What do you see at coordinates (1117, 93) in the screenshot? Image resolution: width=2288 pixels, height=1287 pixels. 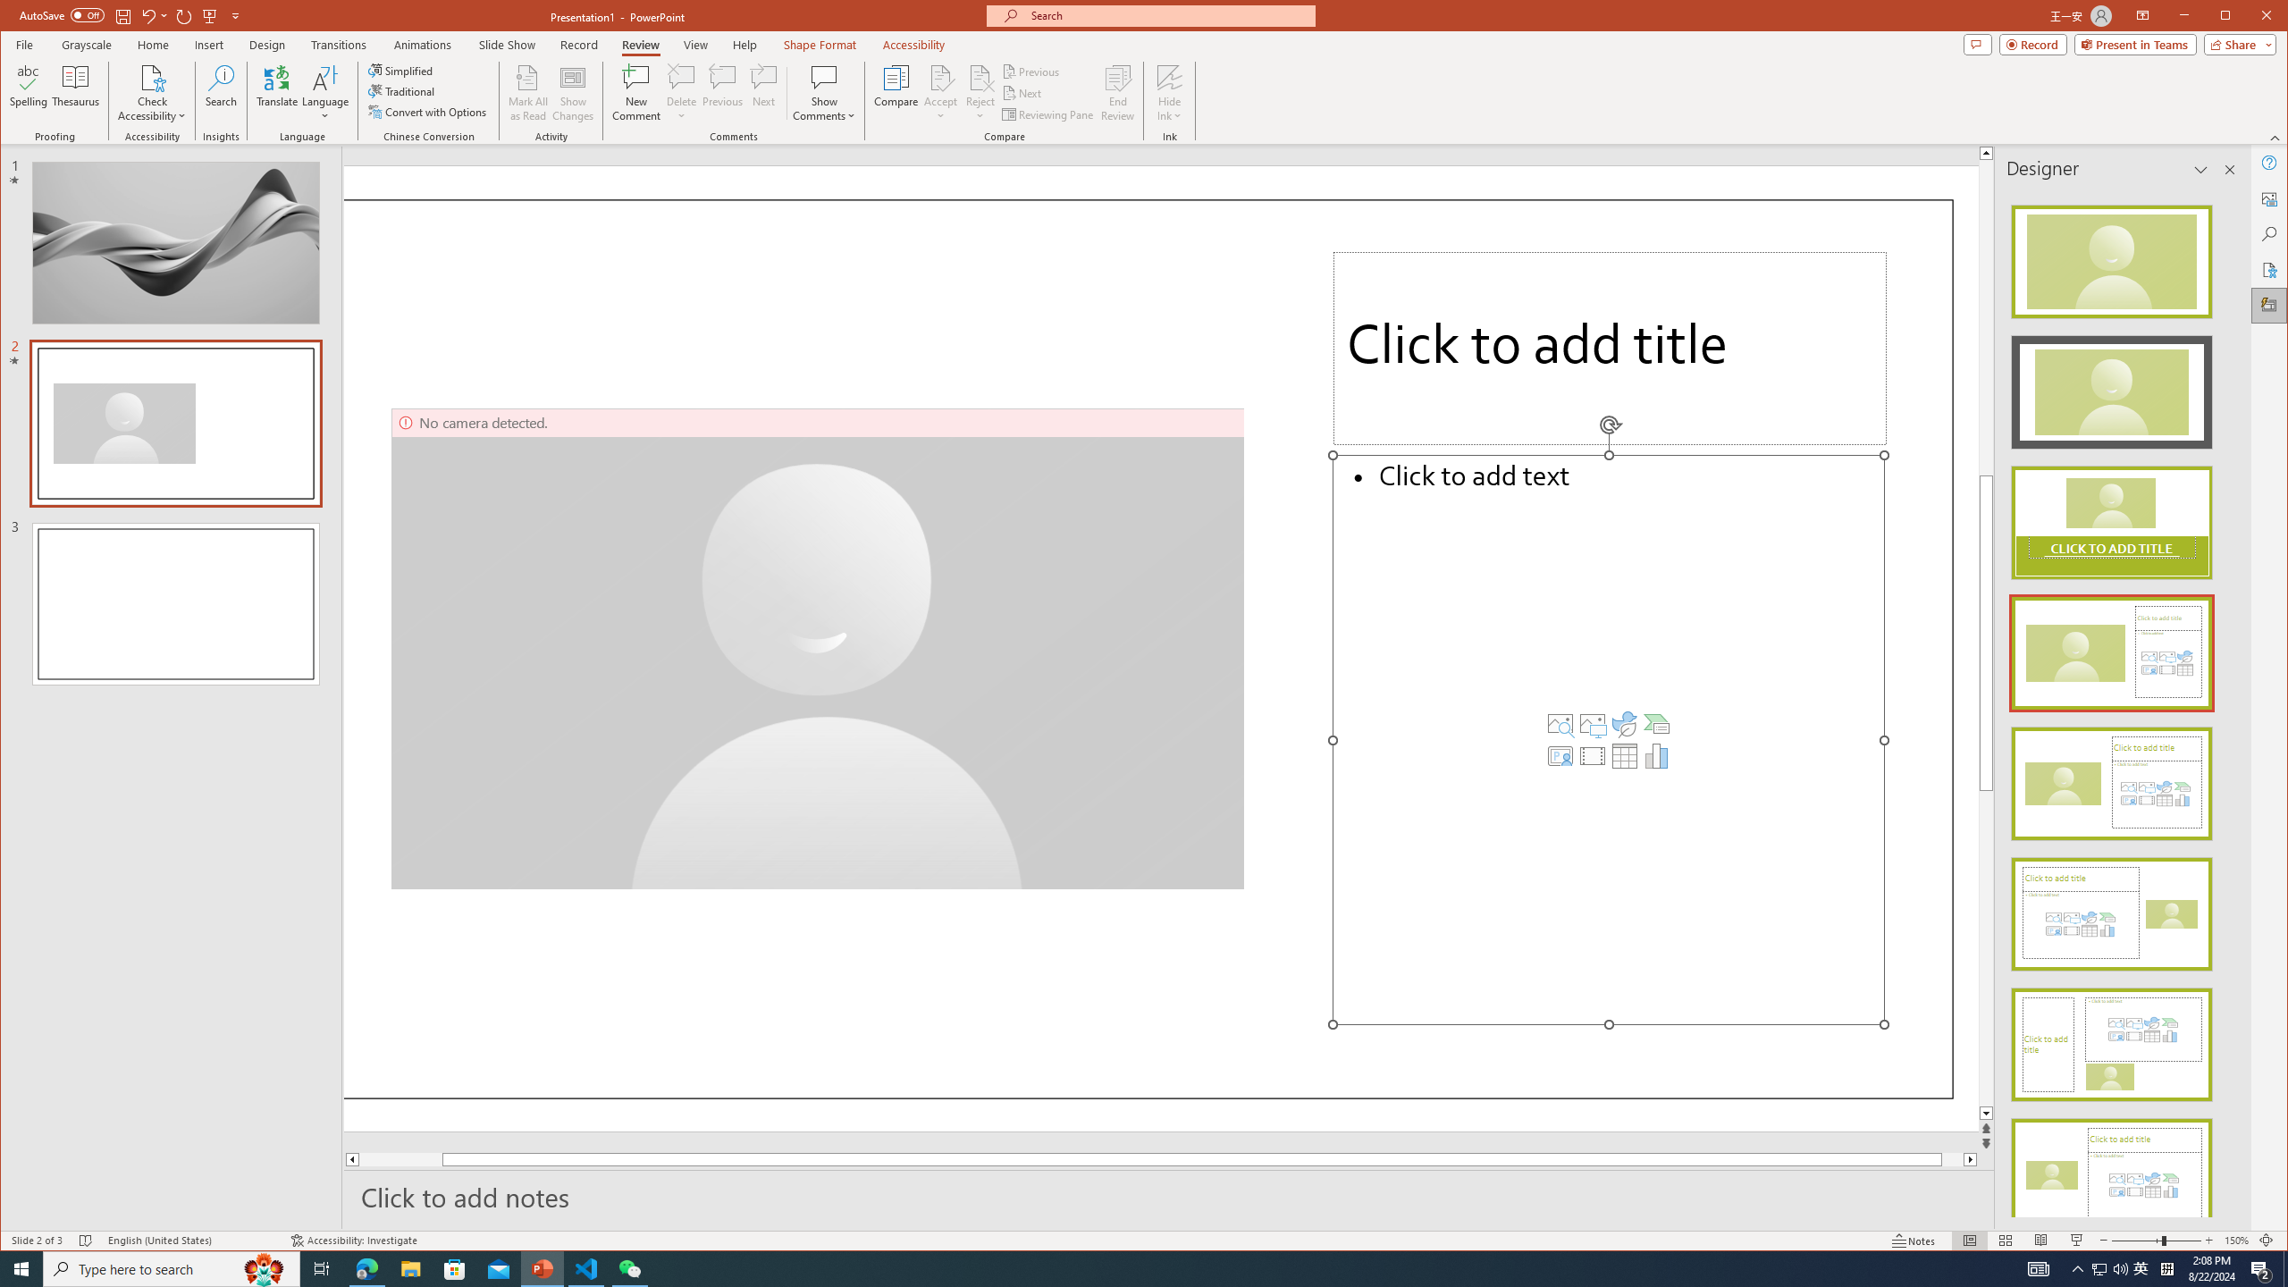 I see `End Review` at bounding box center [1117, 93].